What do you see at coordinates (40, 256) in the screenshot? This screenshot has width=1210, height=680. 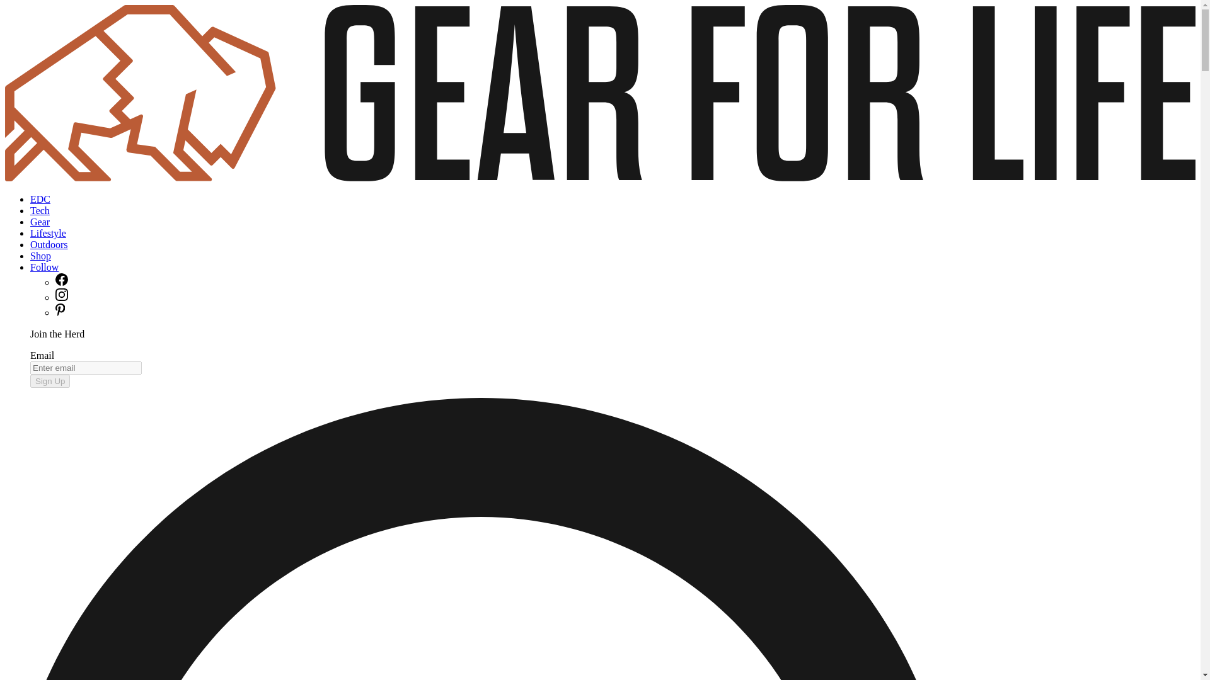 I see `Shop` at bounding box center [40, 256].